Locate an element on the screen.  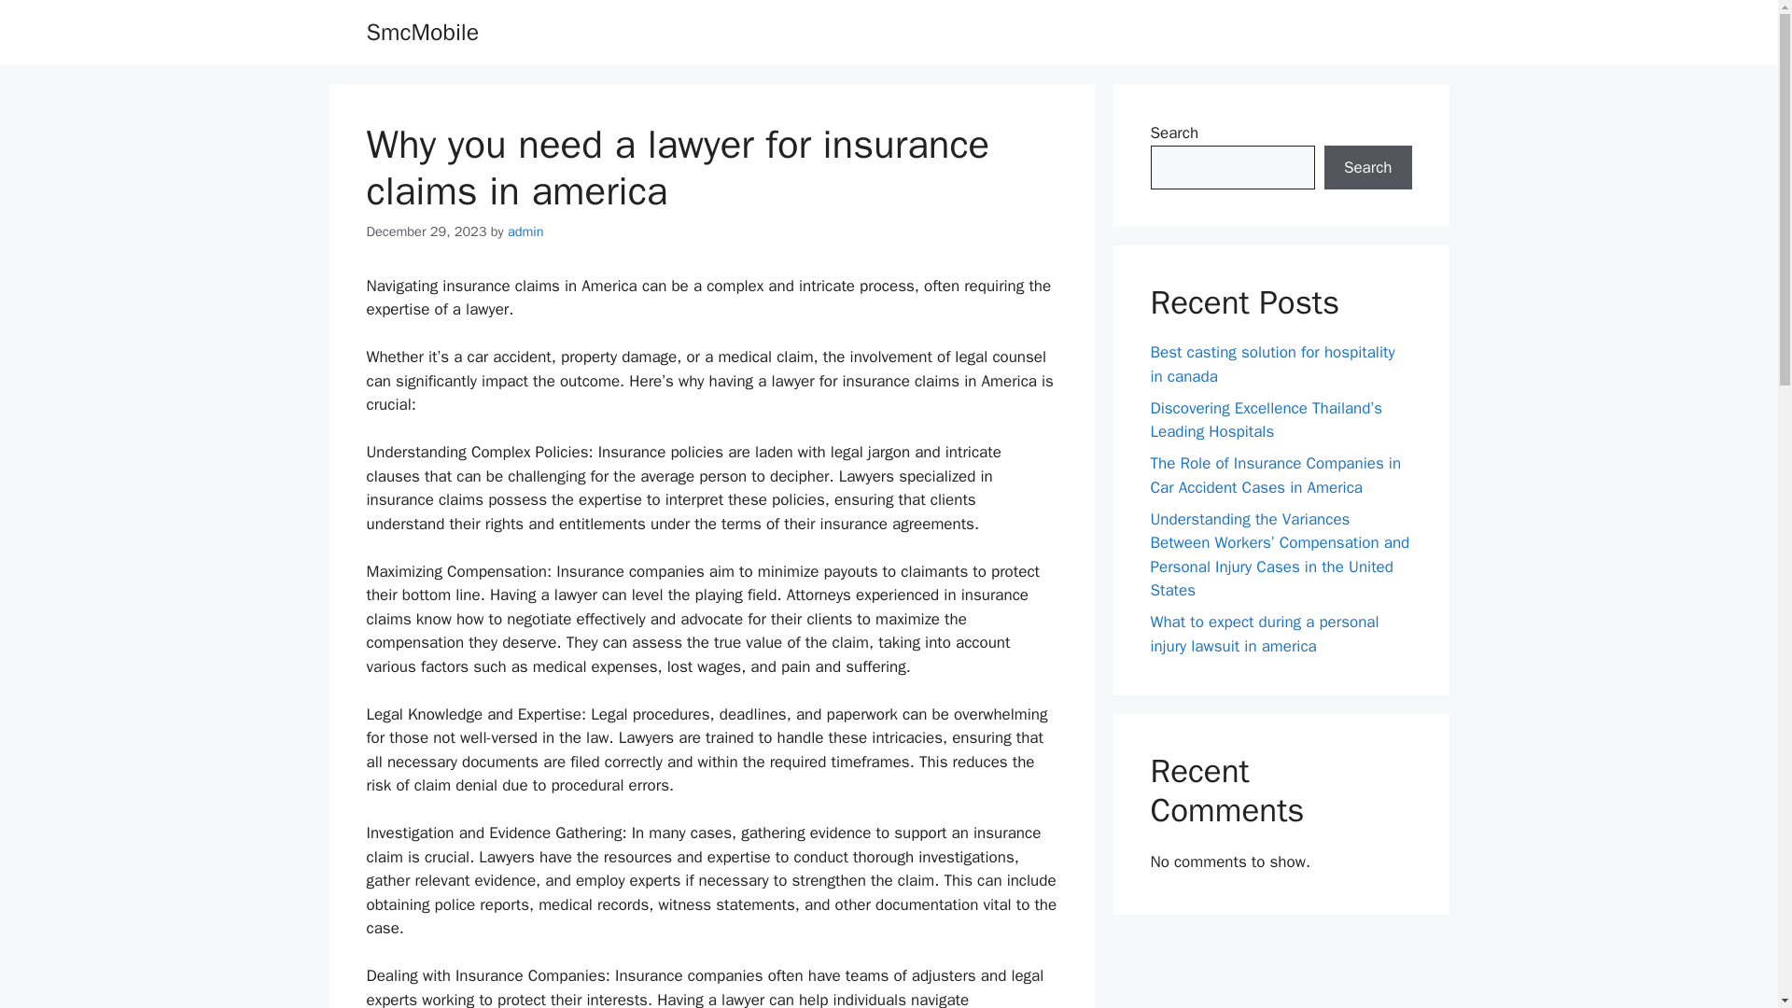
admin is located at coordinates (525, 231).